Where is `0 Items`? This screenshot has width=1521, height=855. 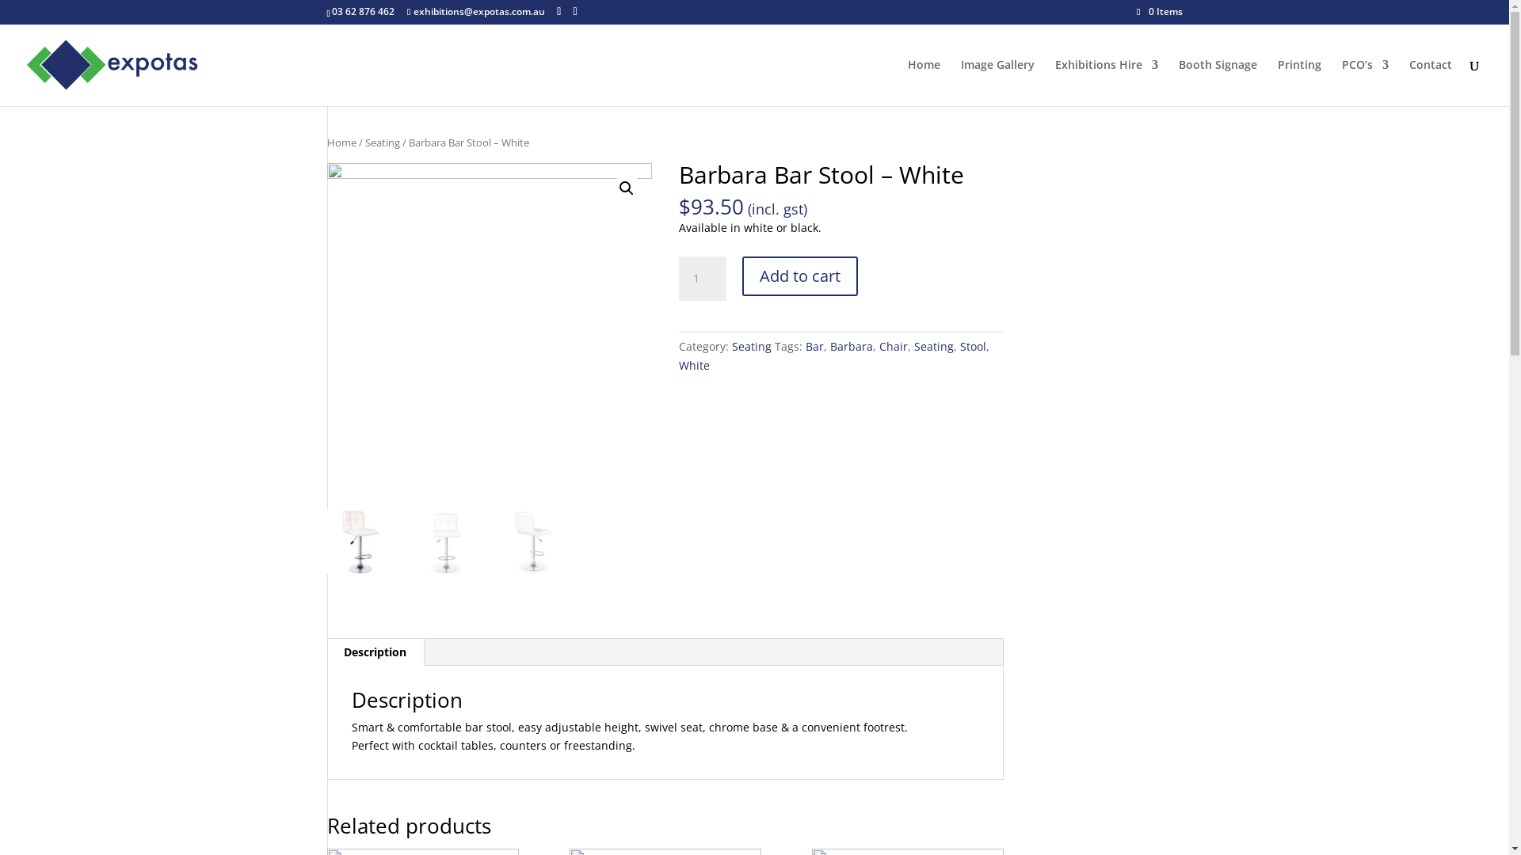 0 Items is located at coordinates (1160, 11).